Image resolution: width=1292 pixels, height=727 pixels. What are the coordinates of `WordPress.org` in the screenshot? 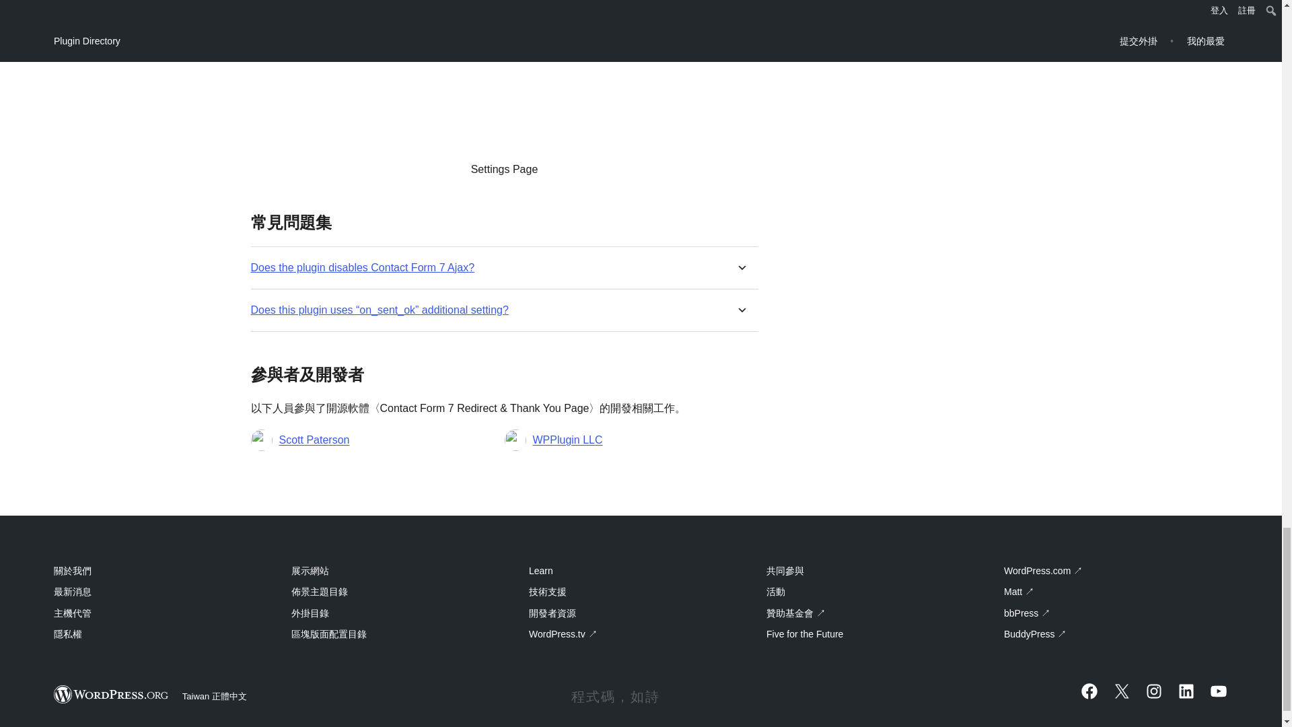 It's located at (112, 695).